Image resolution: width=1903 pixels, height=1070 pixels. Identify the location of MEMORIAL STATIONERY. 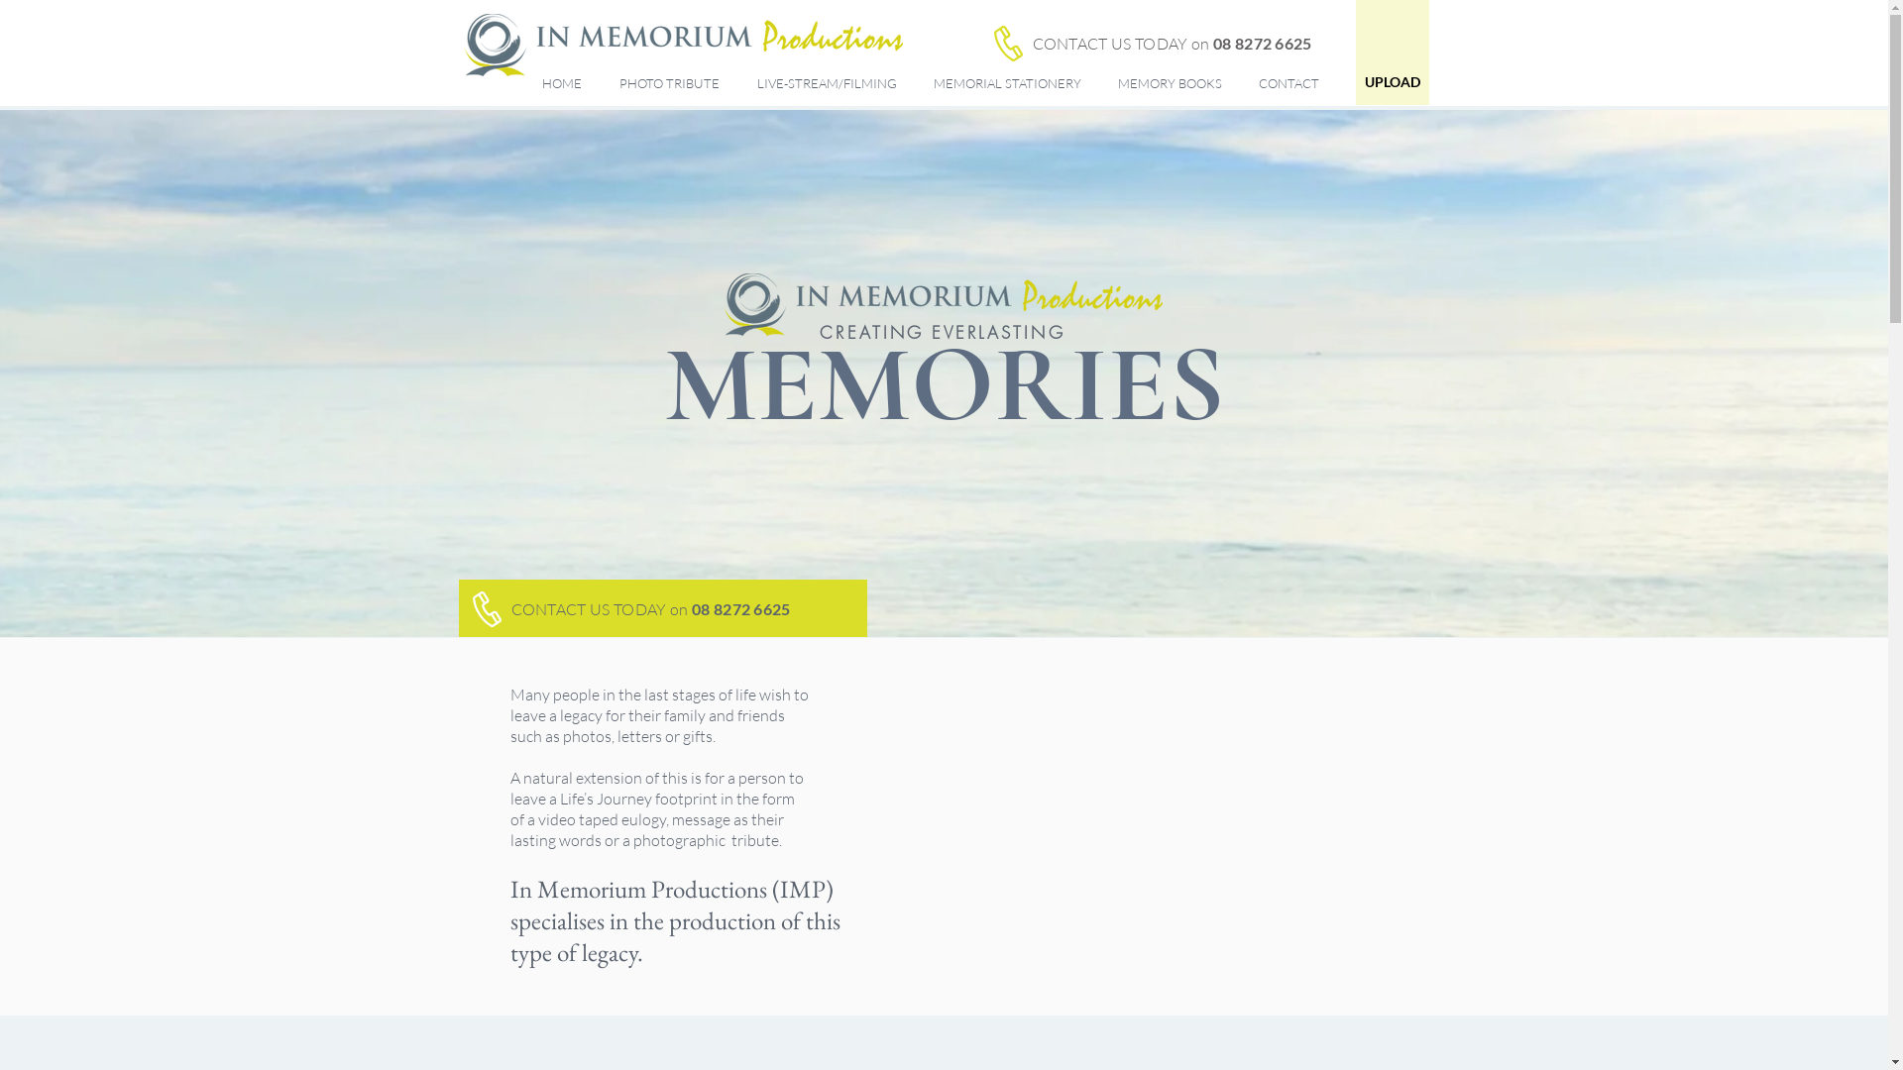
(1010, 83).